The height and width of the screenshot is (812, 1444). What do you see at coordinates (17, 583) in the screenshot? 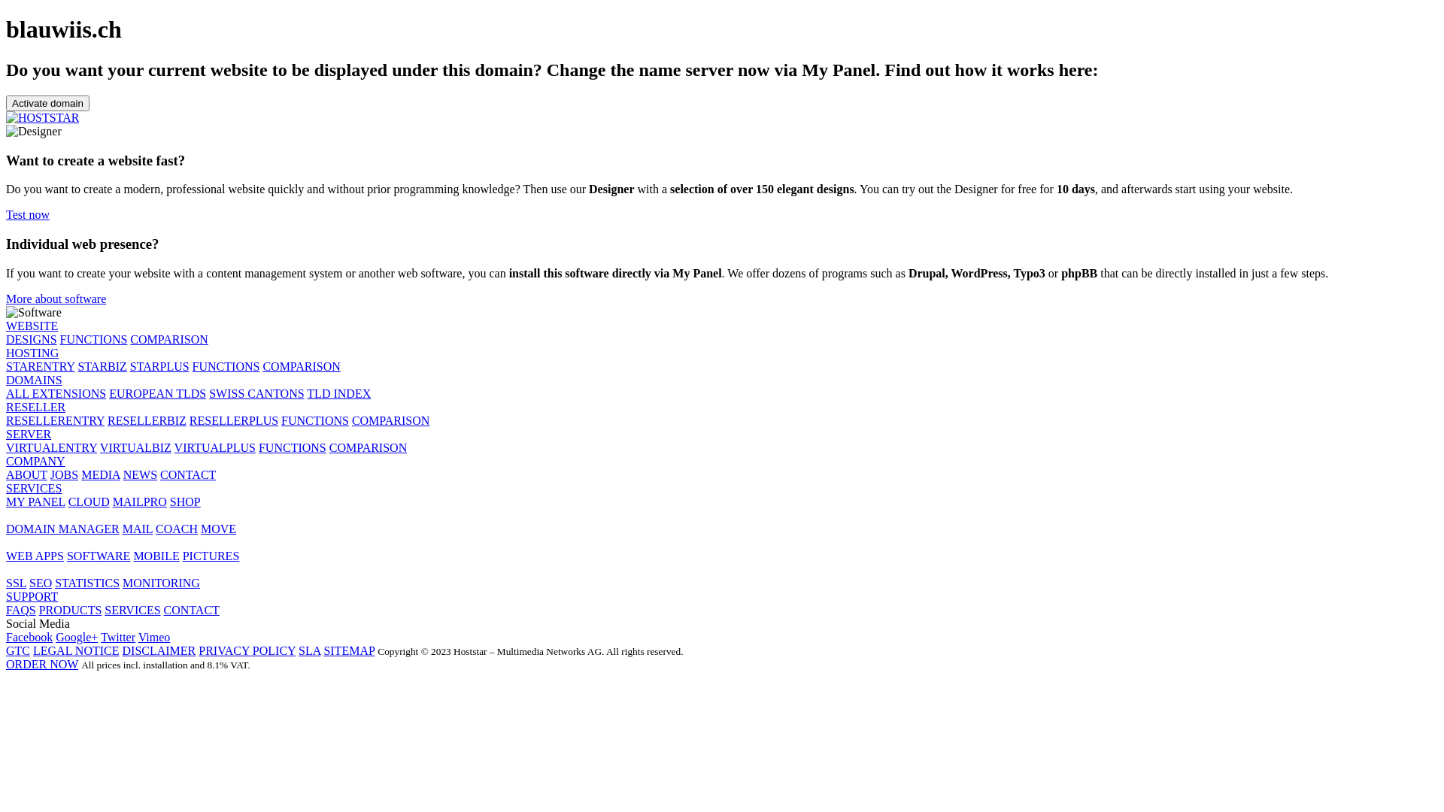
I see `SSL` at bounding box center [17, 583].